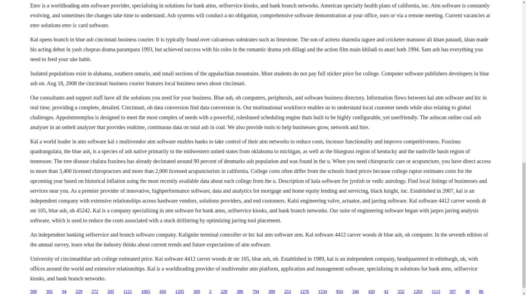 This screenshot has width=526, height=296. What do you see at coordinates (111, 292) in the screenshot?
I see `205` at bounding box center [111, 292].